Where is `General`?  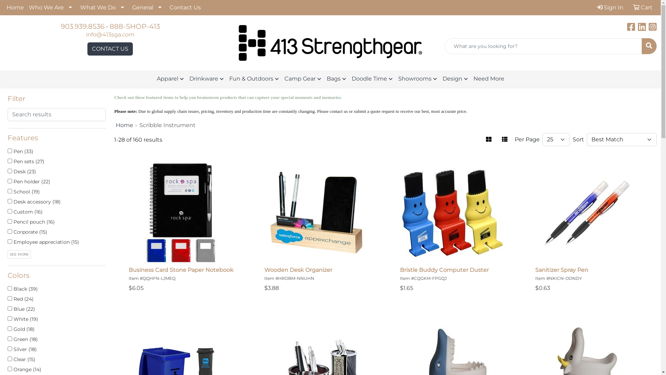 General is located at coordinates (148, 8).